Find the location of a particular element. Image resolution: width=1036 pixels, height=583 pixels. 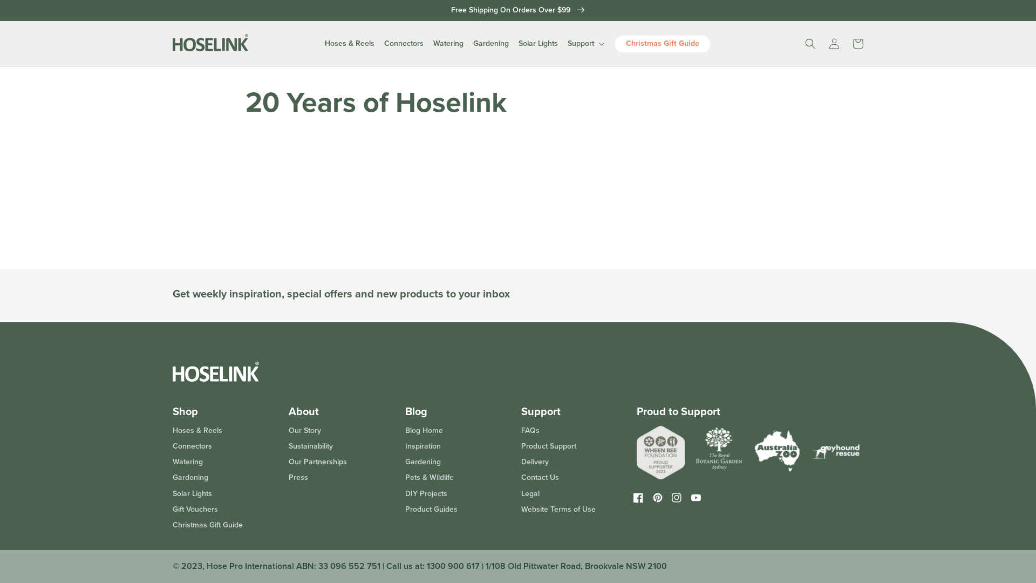

Contact Us is located at coordinates (540, 478).